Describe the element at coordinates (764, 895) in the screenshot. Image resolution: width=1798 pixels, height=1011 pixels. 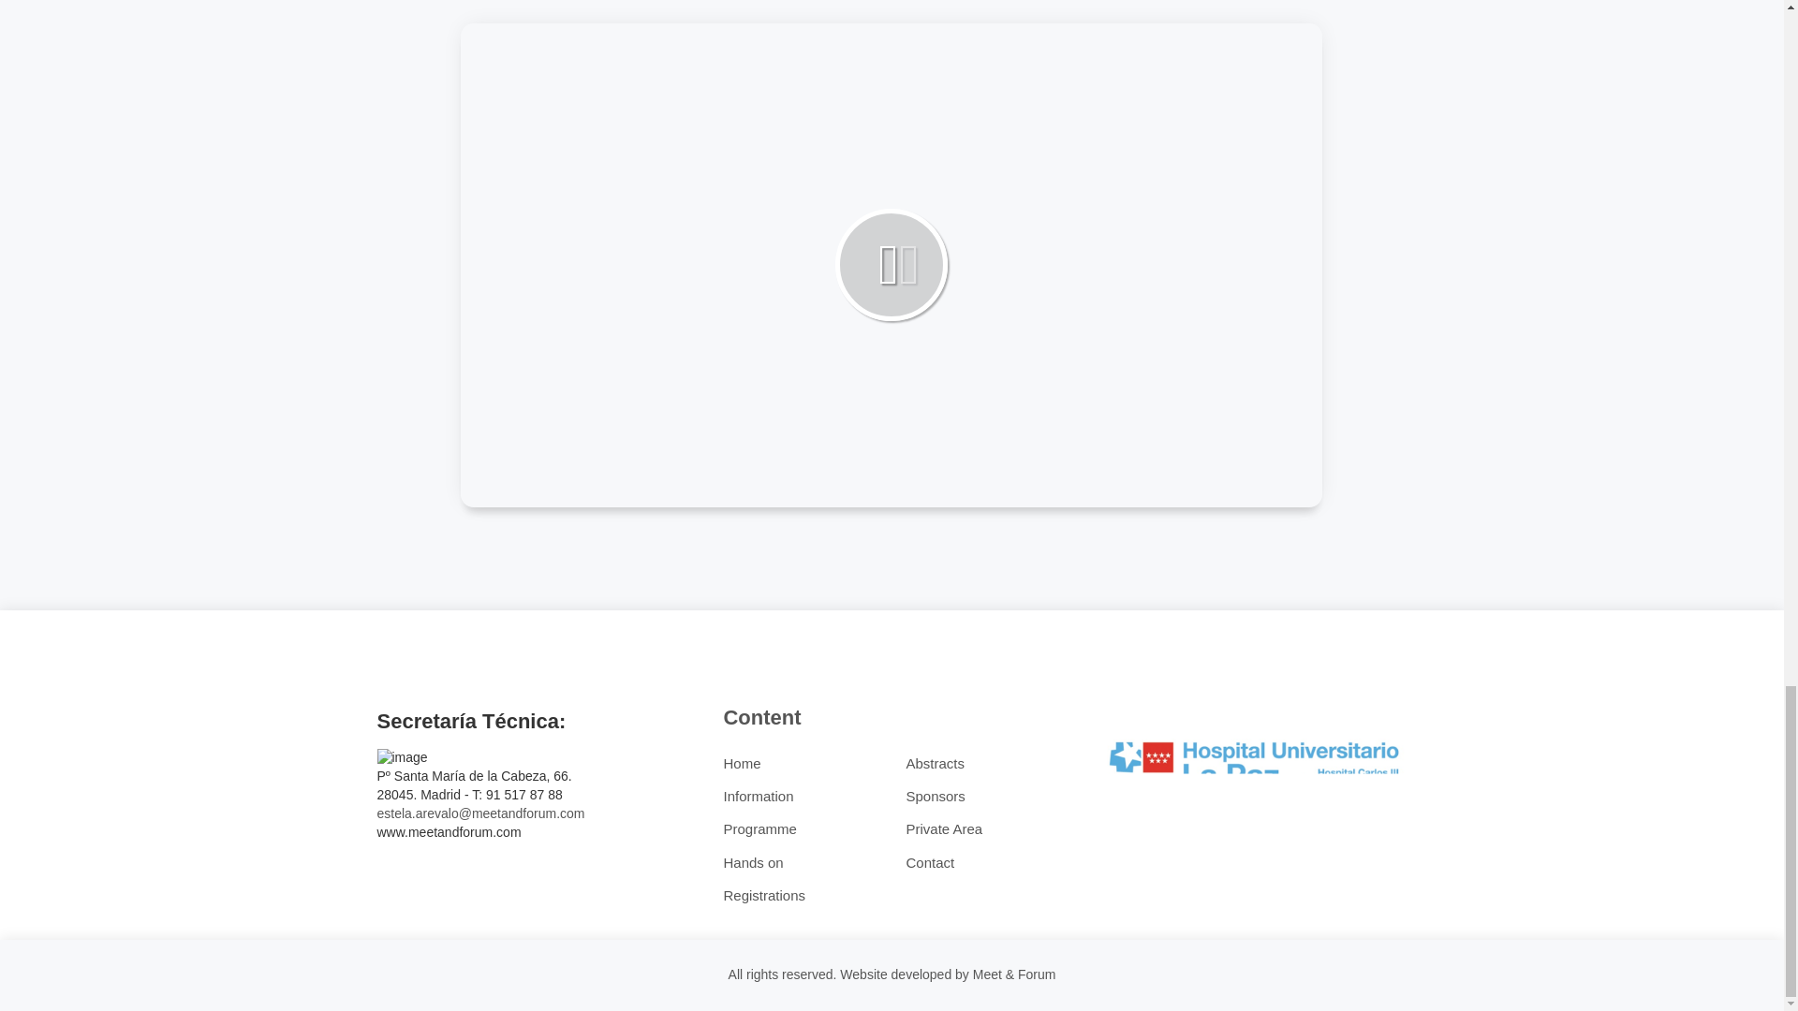
I see `Registrations` at that location.